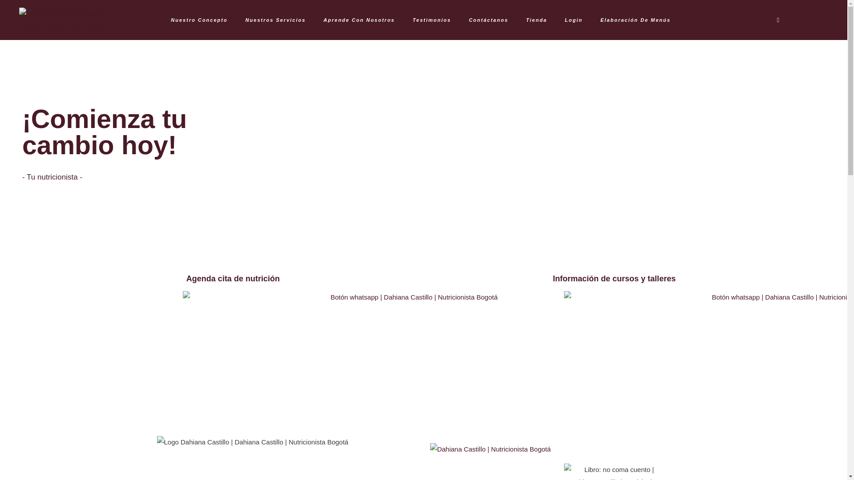 This screenshot has width=854, height=480. What do you see at coordinates (359, 20) in the screenshot?
I see `Aprende Con Nosotros` at bounding box center [359, 20].